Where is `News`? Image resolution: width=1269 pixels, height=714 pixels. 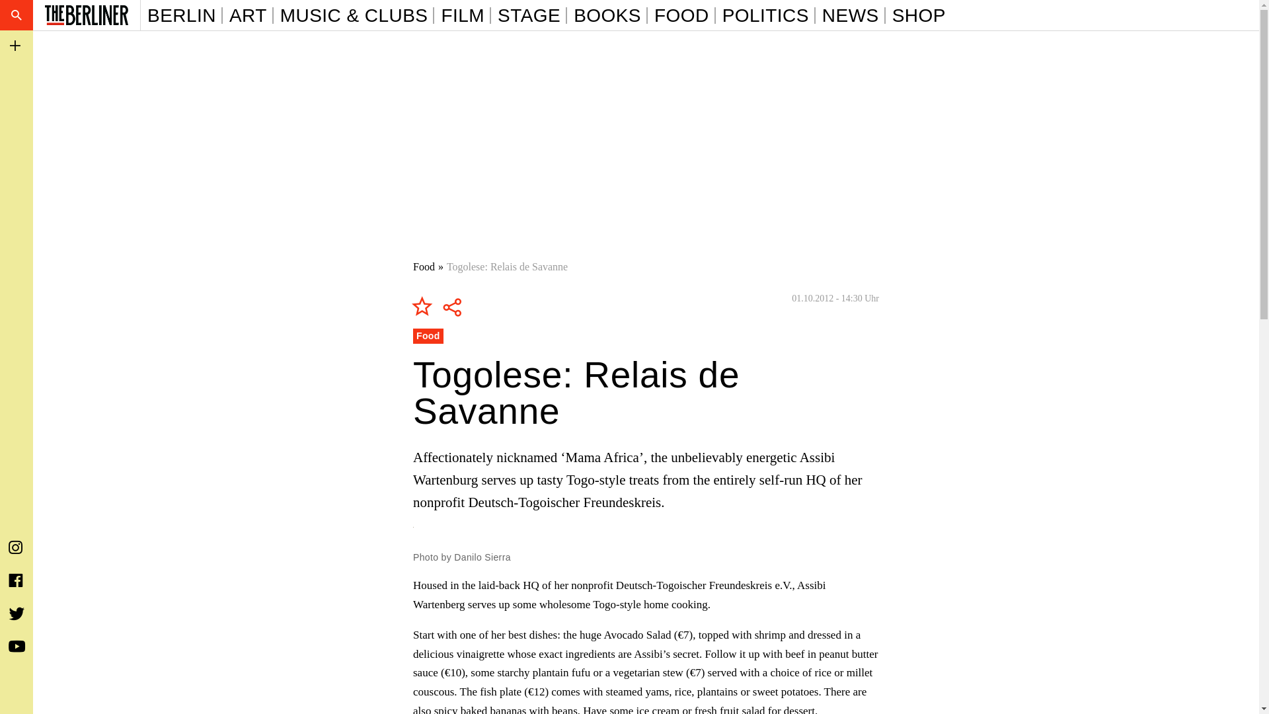
News is located at coordinates (854, 15).